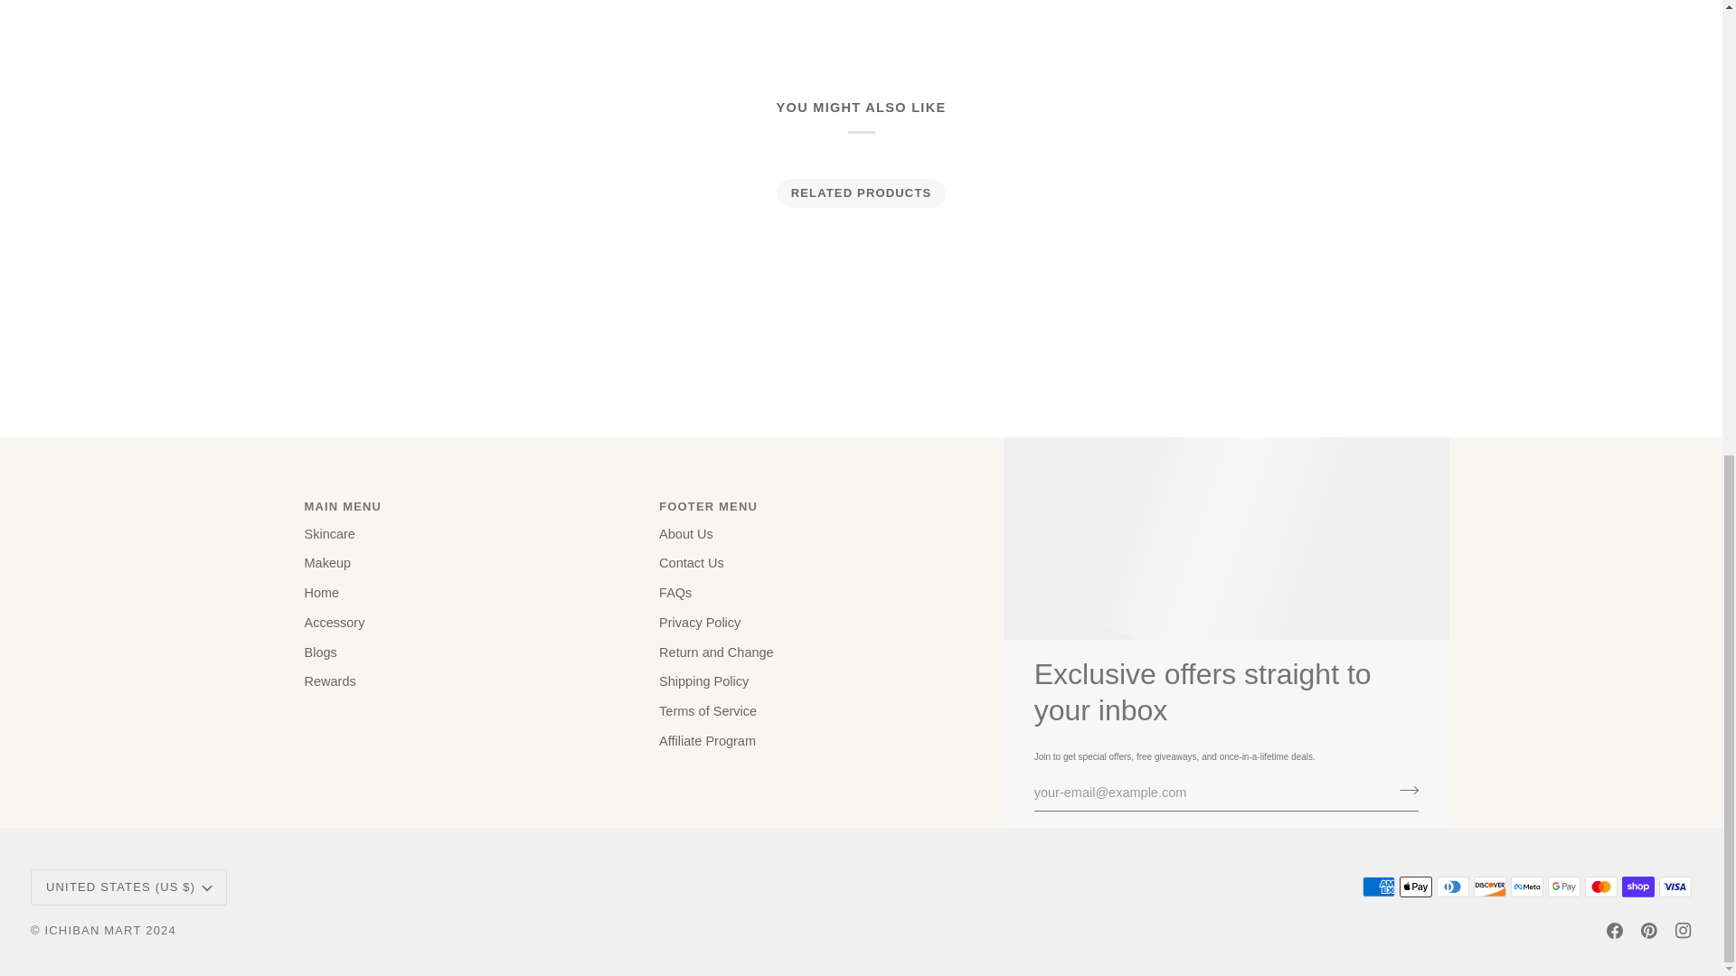 Image resolution: width=1736 pixels, height=976 pixels. What do you see at coordinates (1683, 930) in the screenshot?
I see `Instagram` at bounding box center [1683, 930].